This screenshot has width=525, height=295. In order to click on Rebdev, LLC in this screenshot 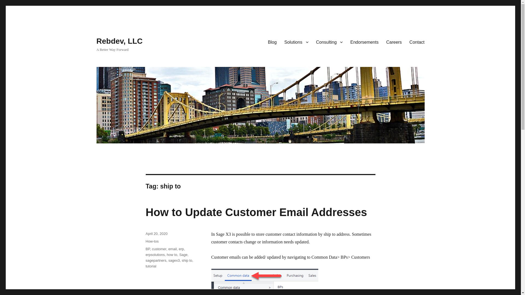, I will do `click(119, 41)`.